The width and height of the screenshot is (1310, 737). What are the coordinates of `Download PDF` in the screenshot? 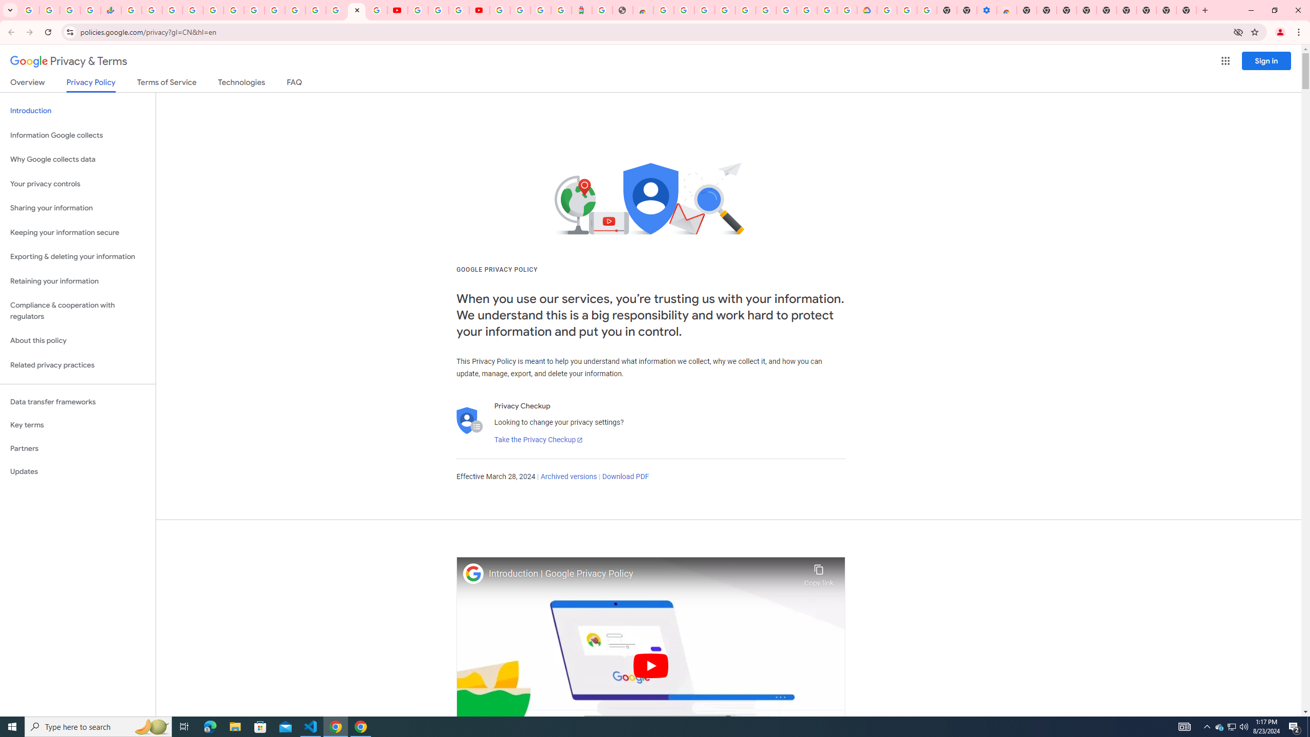 It's located at (625, 477).